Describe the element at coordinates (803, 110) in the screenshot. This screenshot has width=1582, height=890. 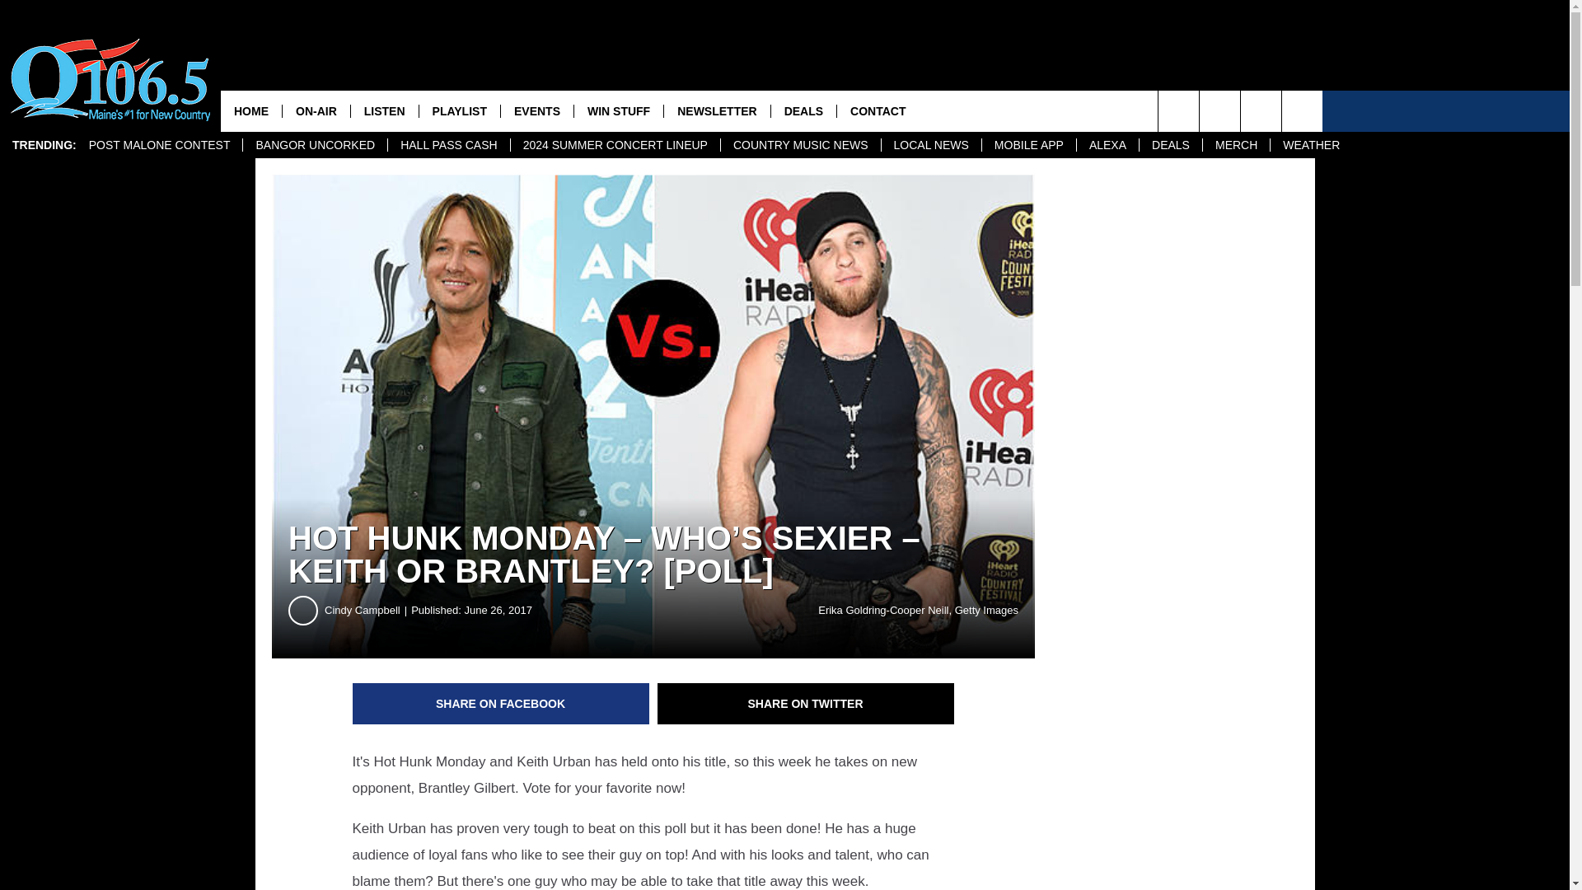
I see `DEALS` at that location.